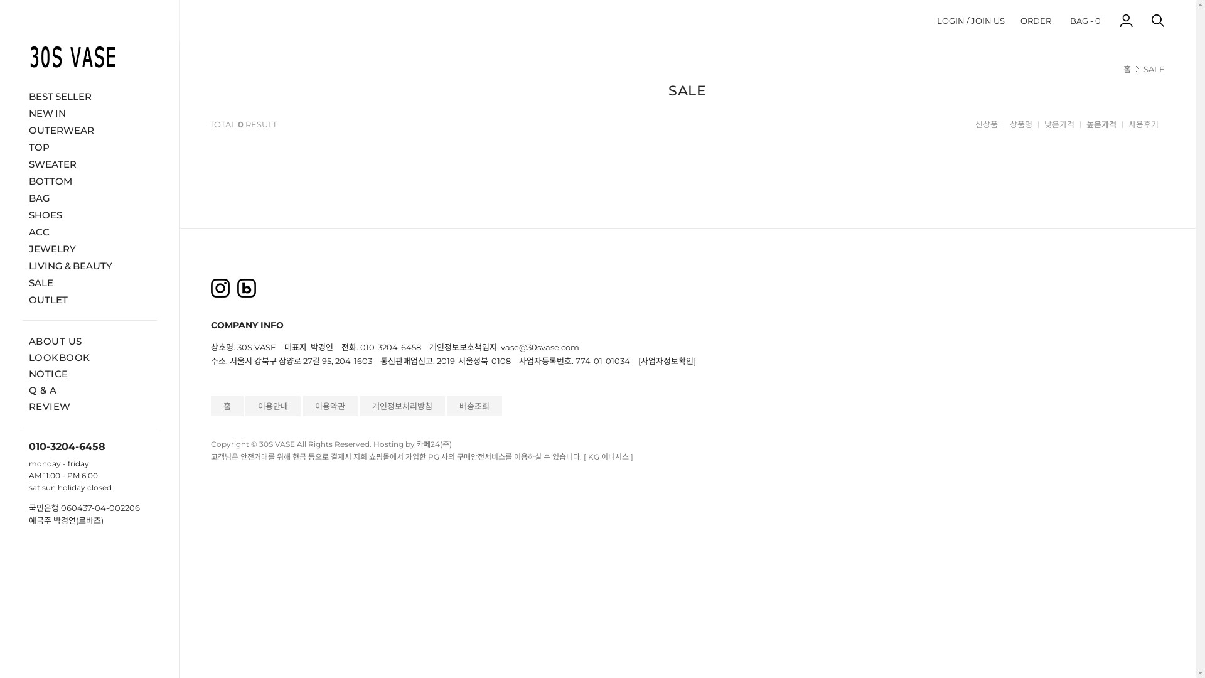 This screenshot has width=1205, height=678. I want to click on Q & A, so click(43, 390).